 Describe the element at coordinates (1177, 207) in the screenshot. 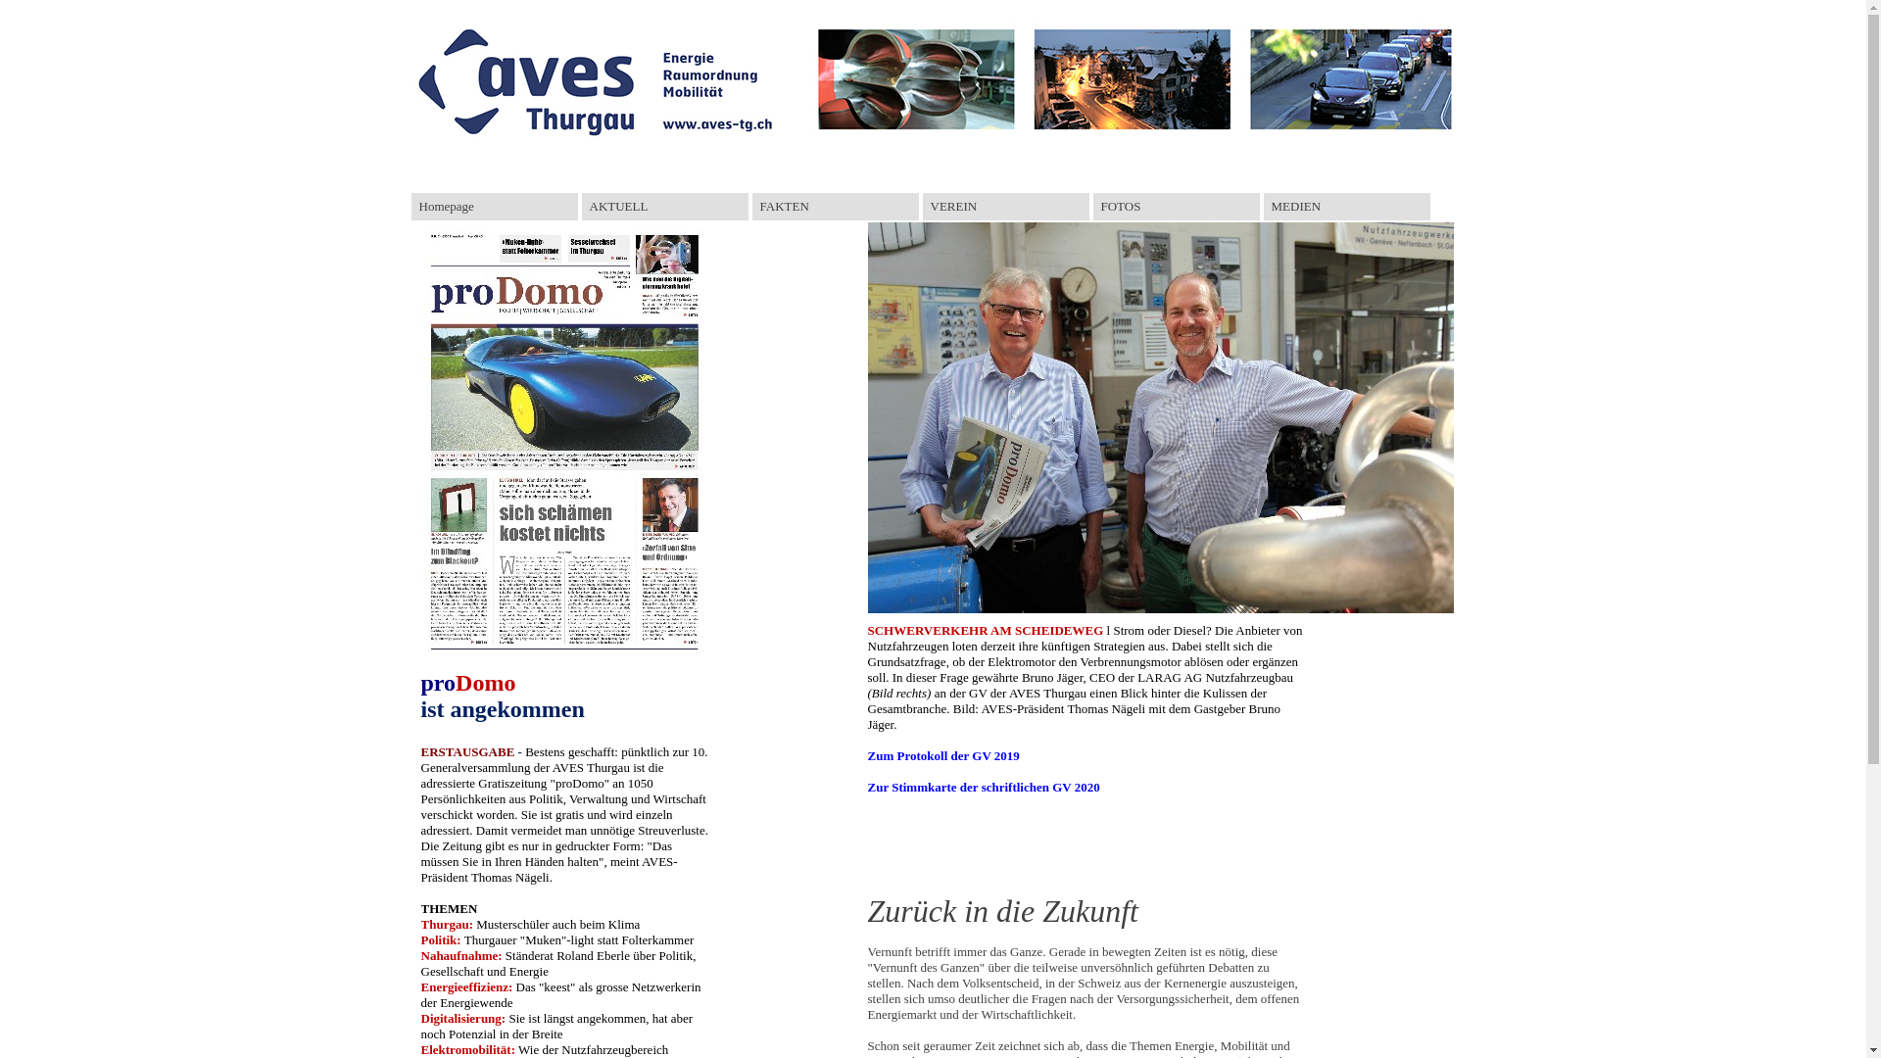

I see `FOTOS` at that location.